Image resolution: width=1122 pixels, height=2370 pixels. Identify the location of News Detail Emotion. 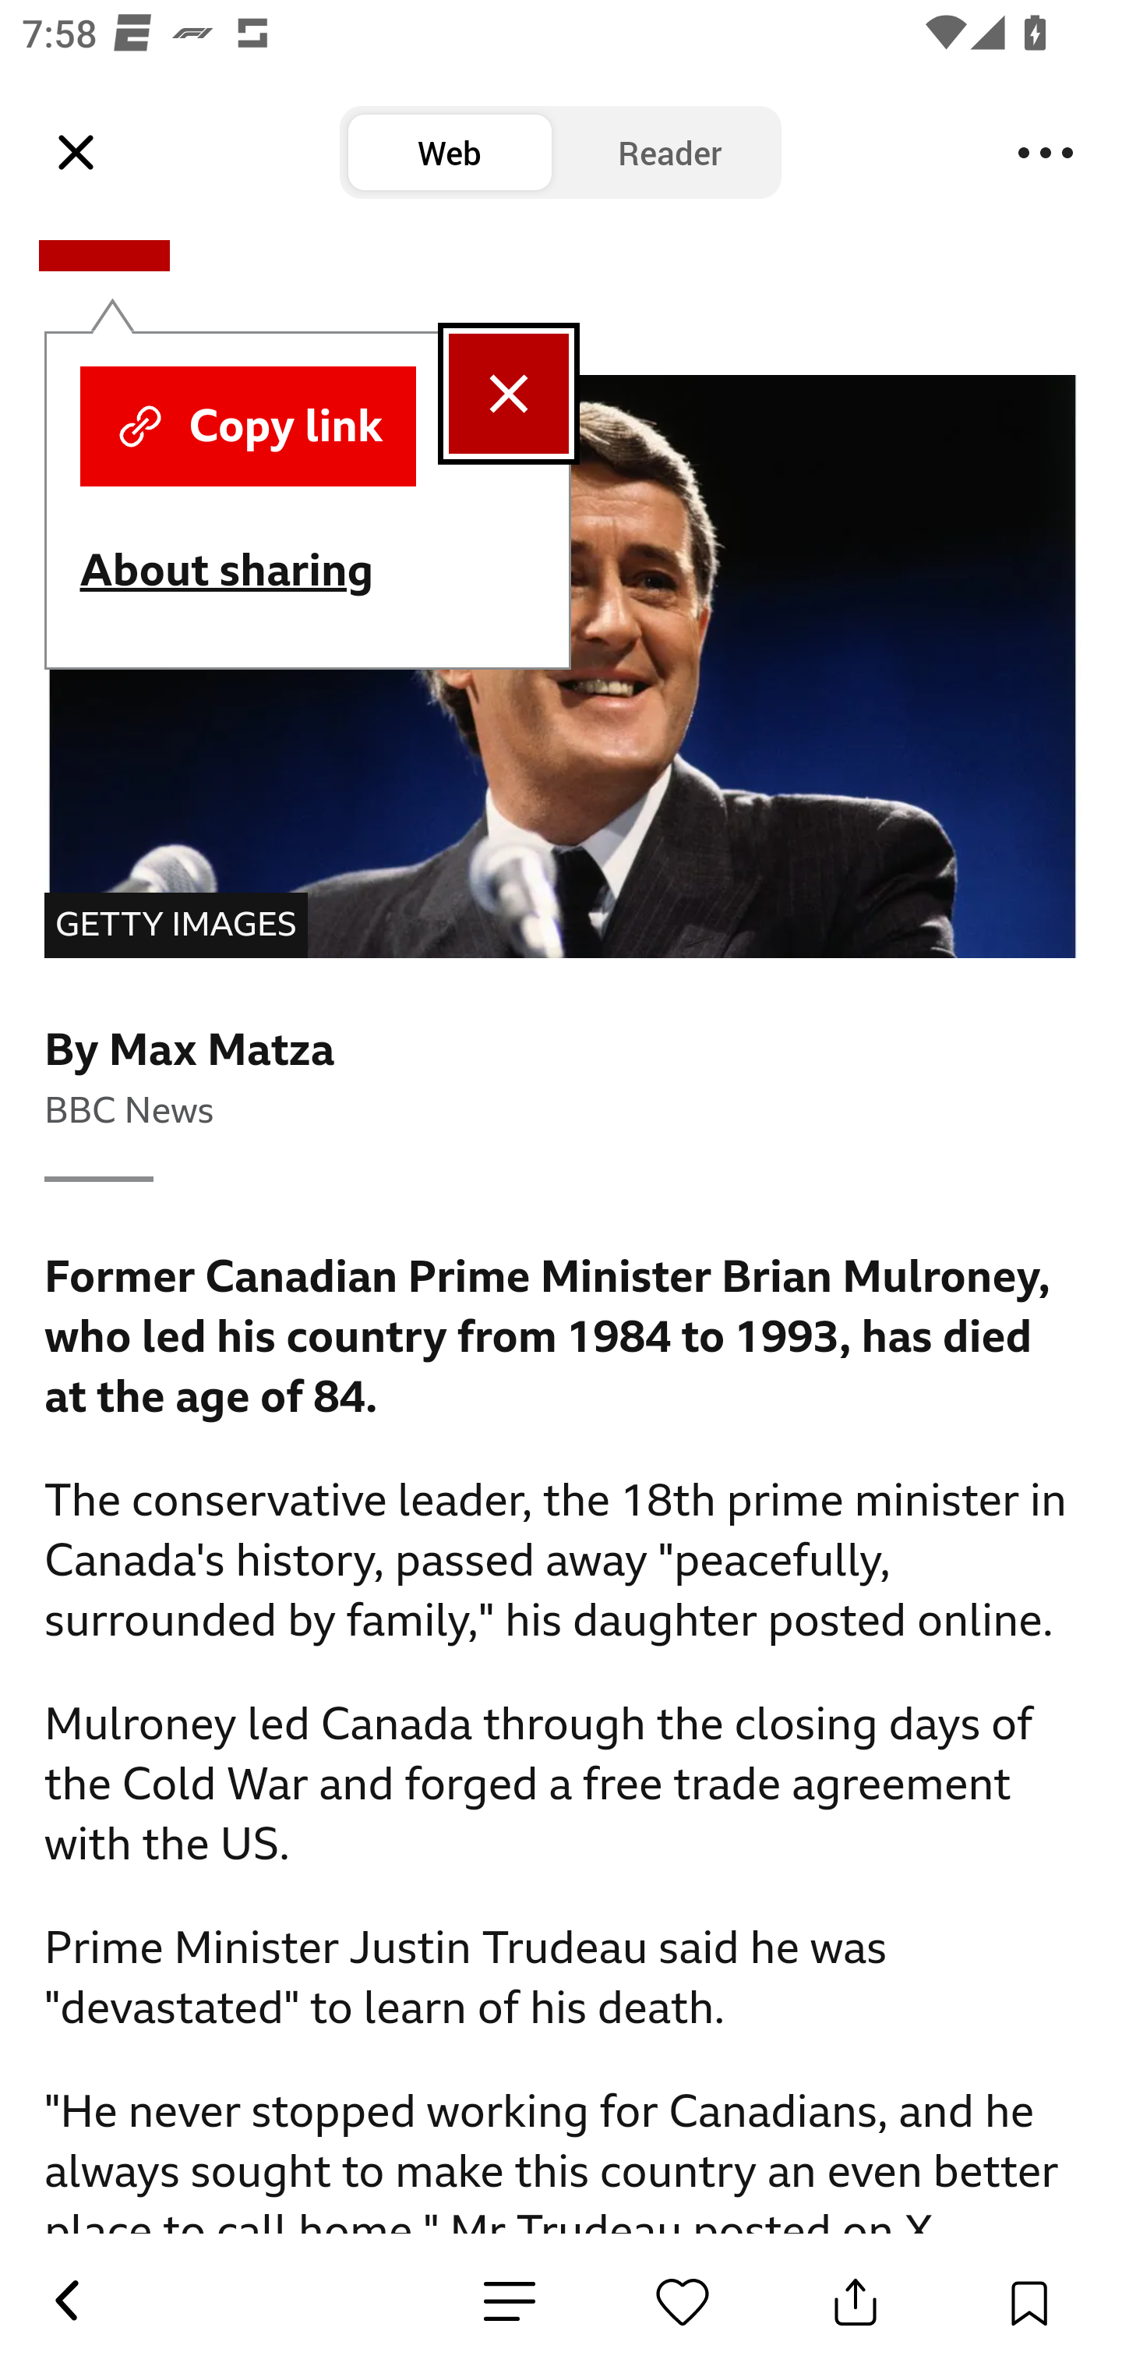
(683, 2301).